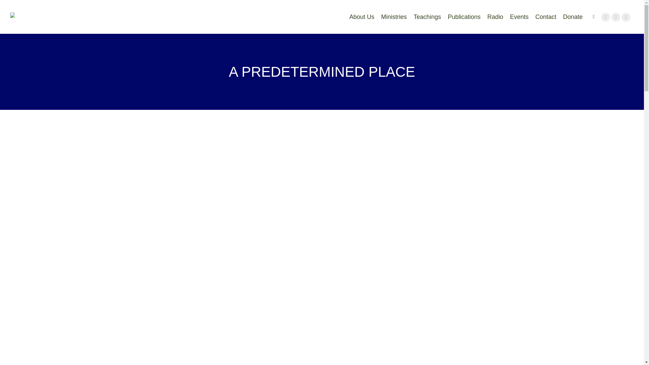 The width and height of the screenshot is (649, 365). What do you see at coordinates (464, 17) in the screenshot?
I see `Publications` at bounding box center [464, 17].